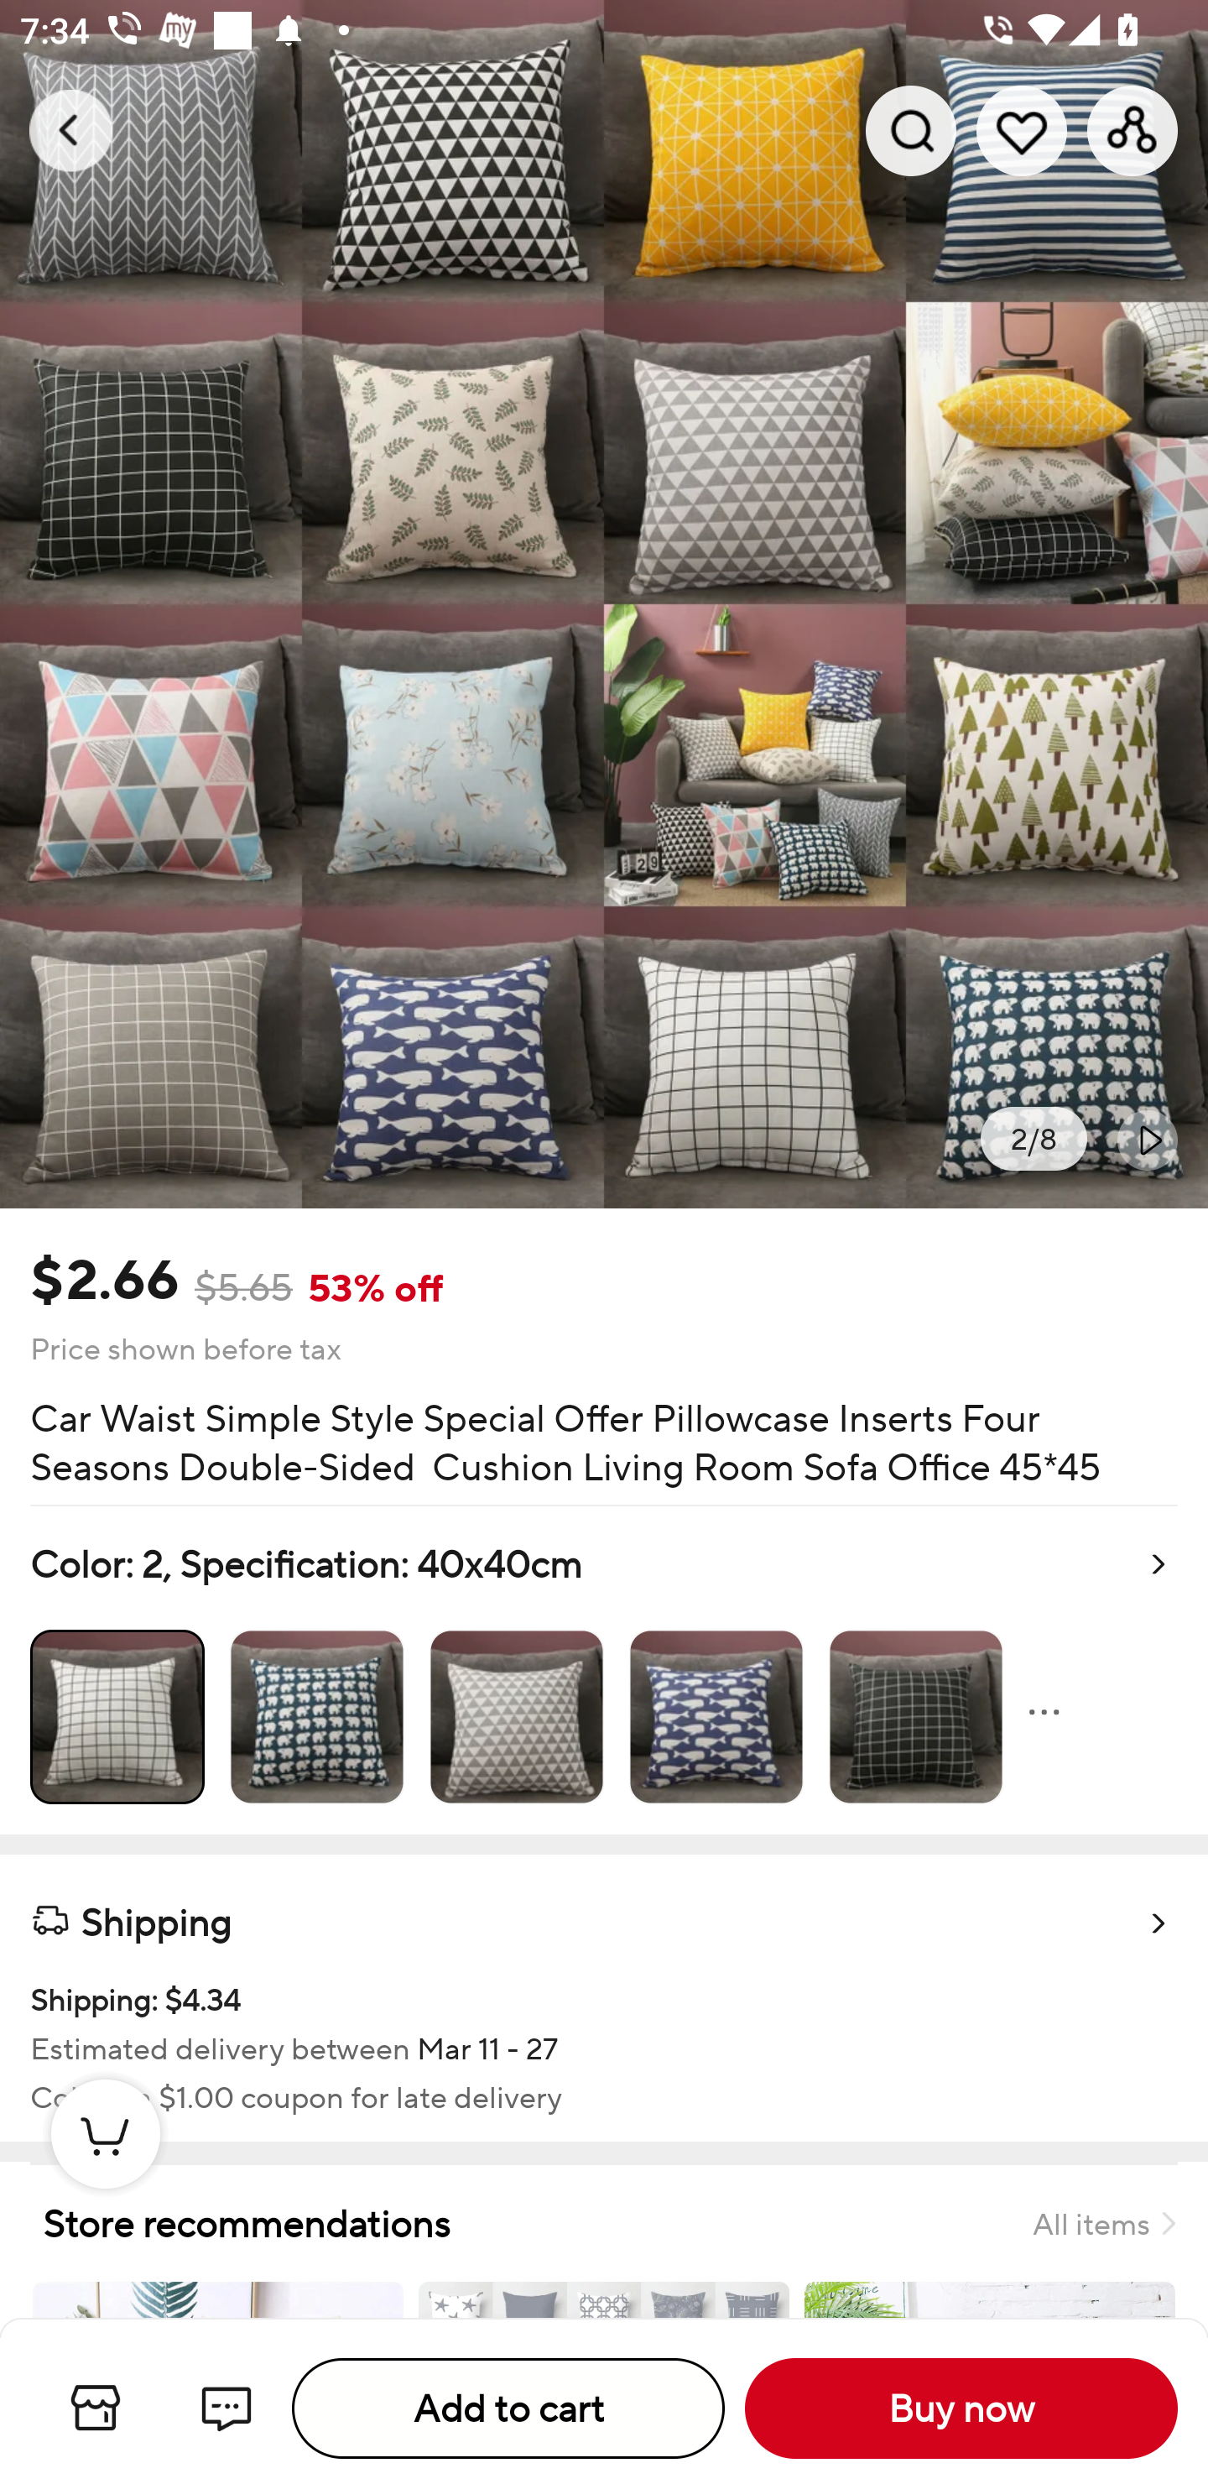 The width and height of the screenshot is (1208, 2484). What do you see at coordinates (604, 1670) in the screenshot?
I see `Color: 2, Specification: 40x40cm ` at bounding box center [604, 1670].